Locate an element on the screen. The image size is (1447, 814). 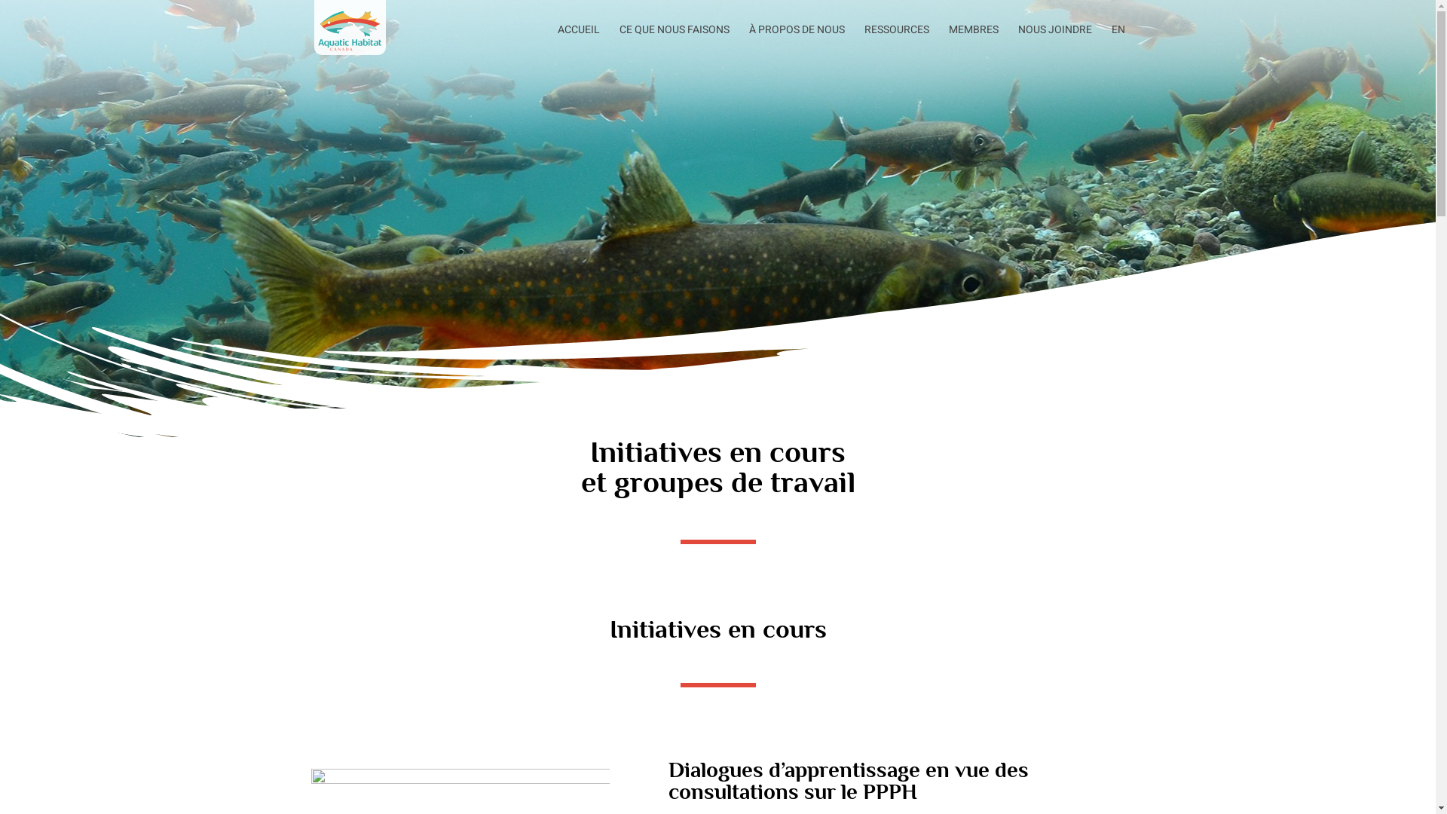
NOUS JOINDRE is located at coordinates (1054, 37).